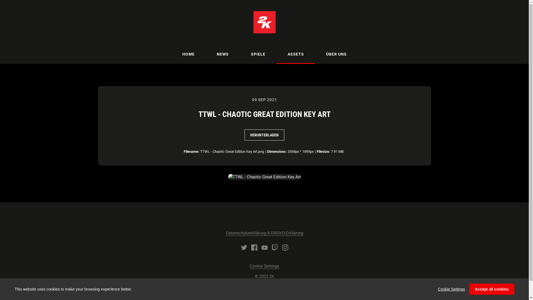 This screenshot has width=533, height=300. Describe the element at coordinates (285, 247) in the screenshot. I see `Instagram` at that location.